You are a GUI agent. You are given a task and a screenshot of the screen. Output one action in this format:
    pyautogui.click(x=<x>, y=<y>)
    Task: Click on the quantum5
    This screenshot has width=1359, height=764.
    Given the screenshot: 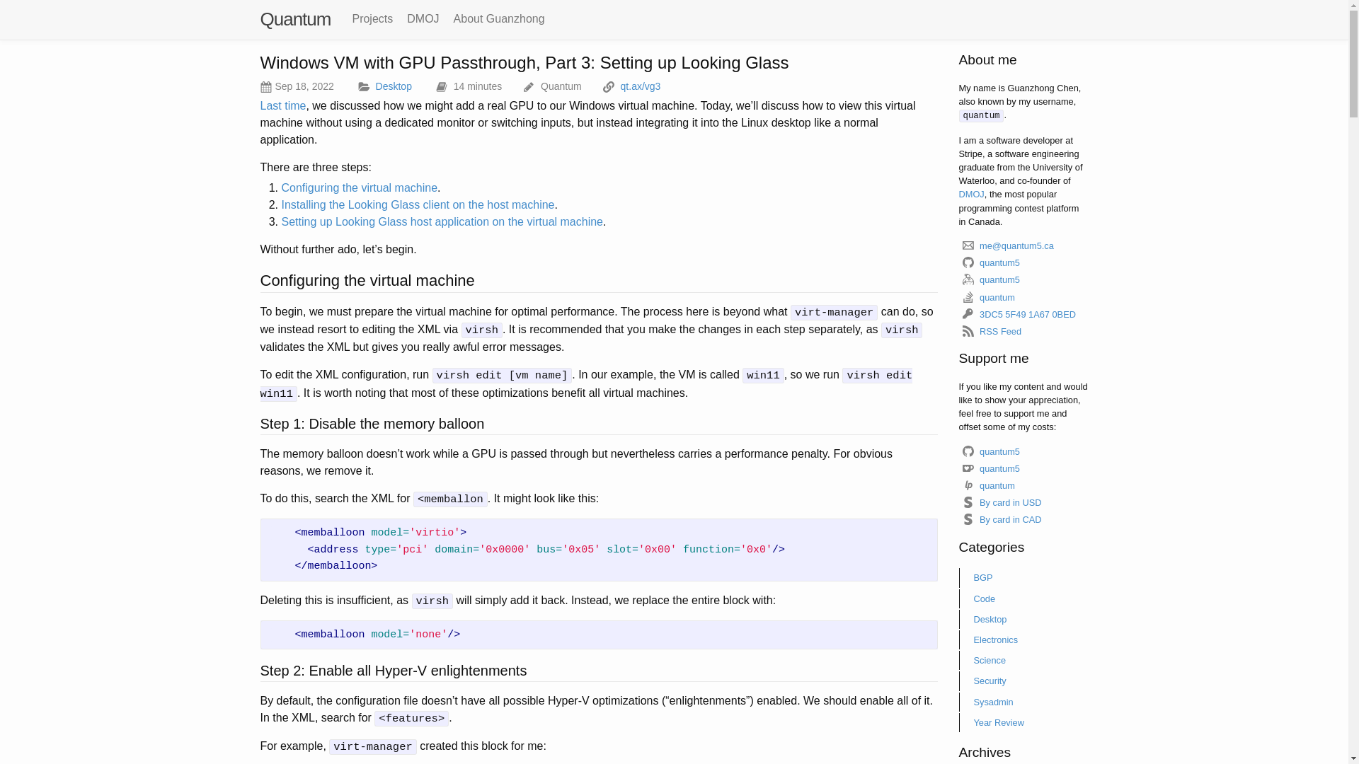 What is the action you would take?
    pyautogui.click(x=991, y=280)
    